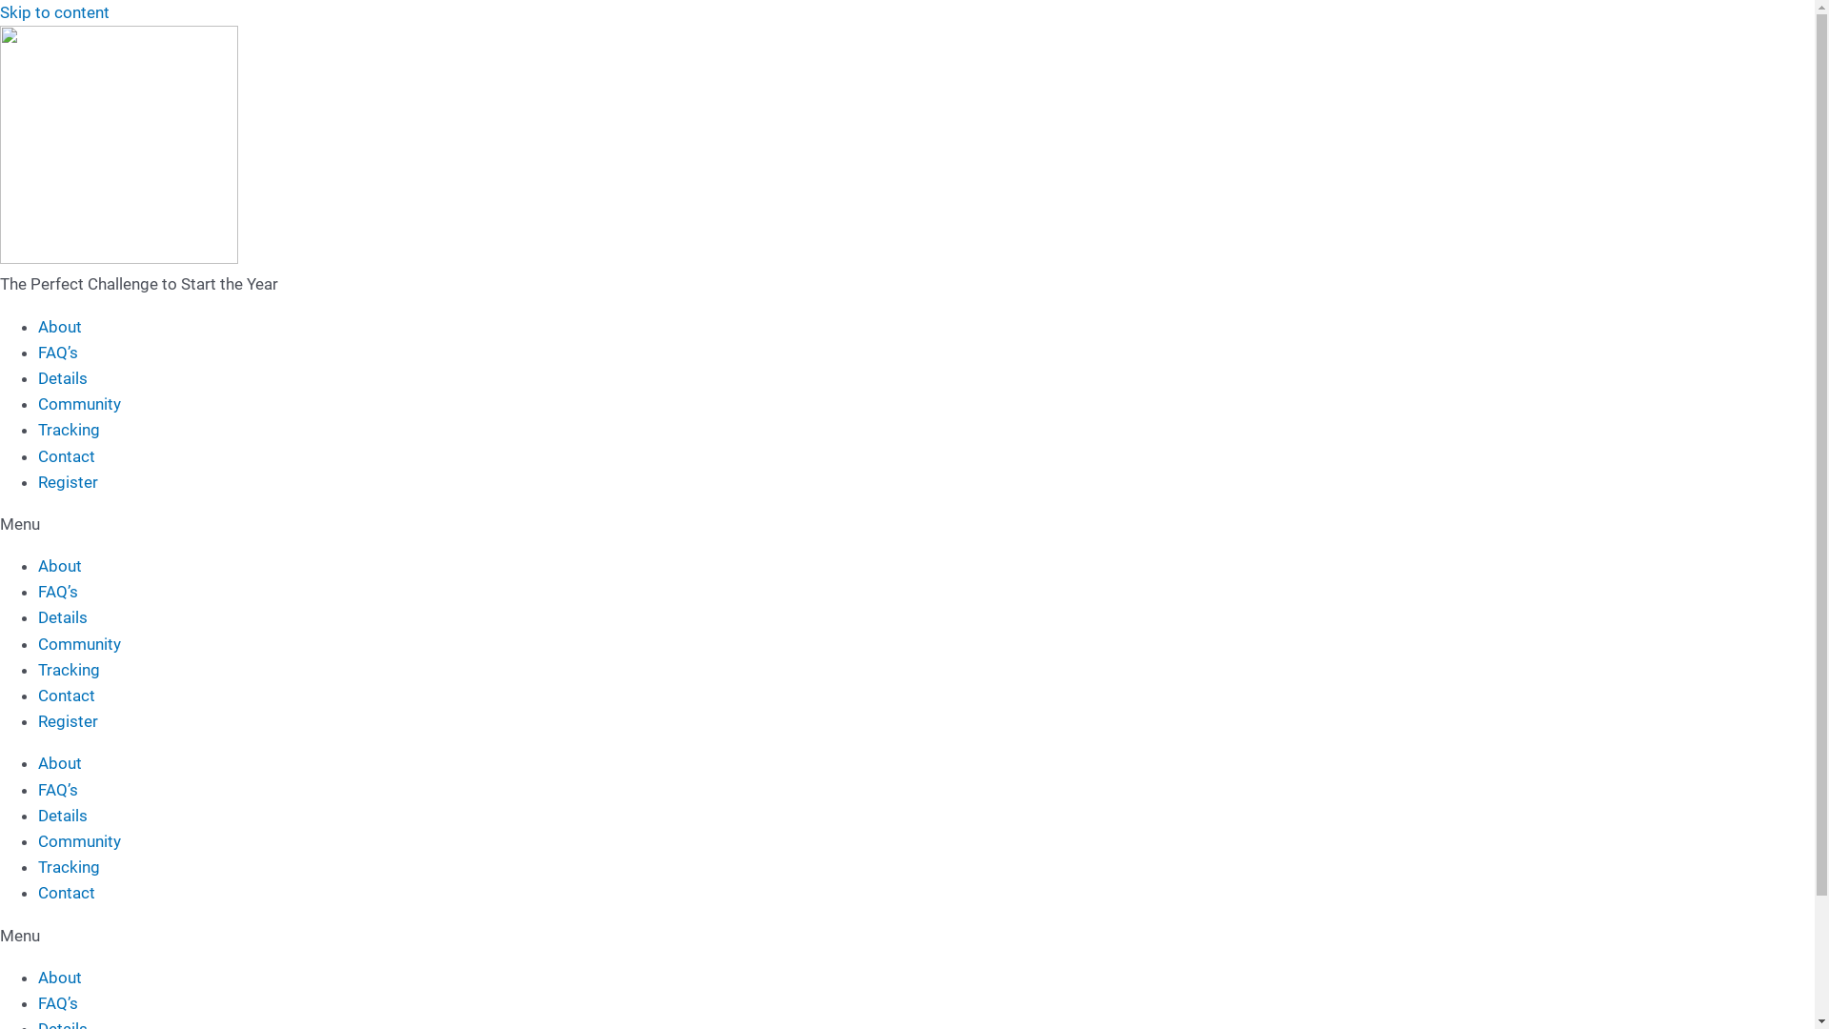 This screenshot has width=1829, height=1029. Describe the element at coordinates (63, 617) in the screenshot. I see `Details` at that location.